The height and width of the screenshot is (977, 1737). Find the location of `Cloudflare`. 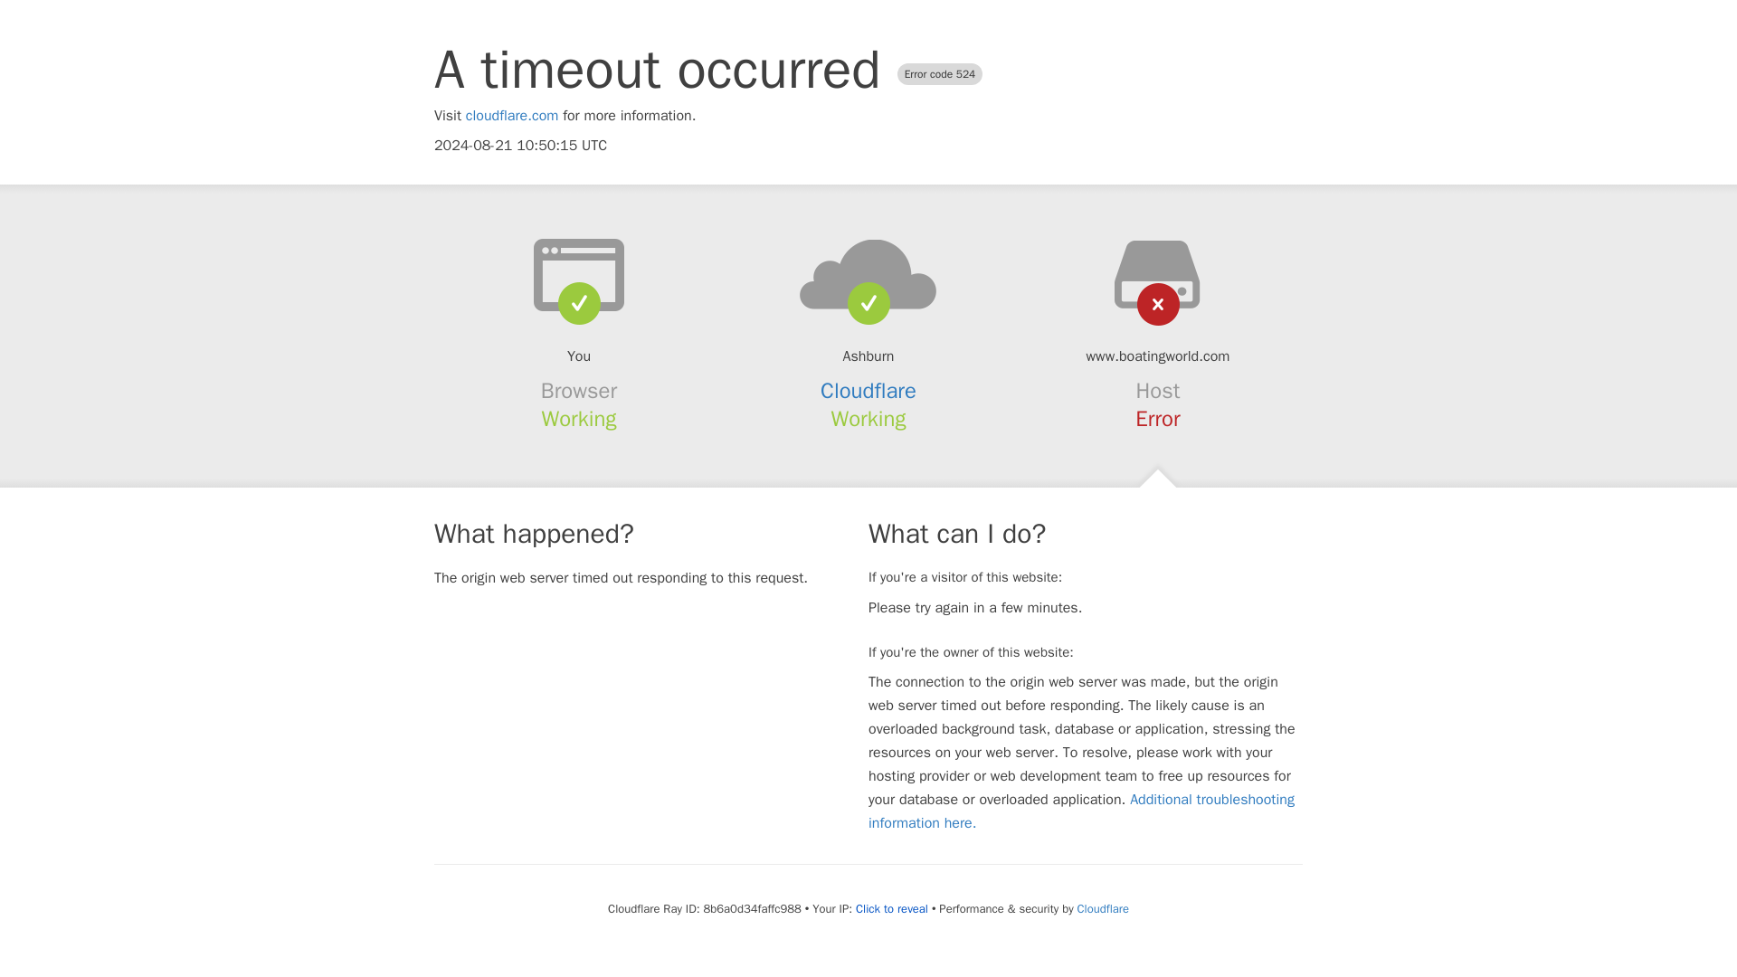

Cloudflare is located at coordinates (1103, 908).